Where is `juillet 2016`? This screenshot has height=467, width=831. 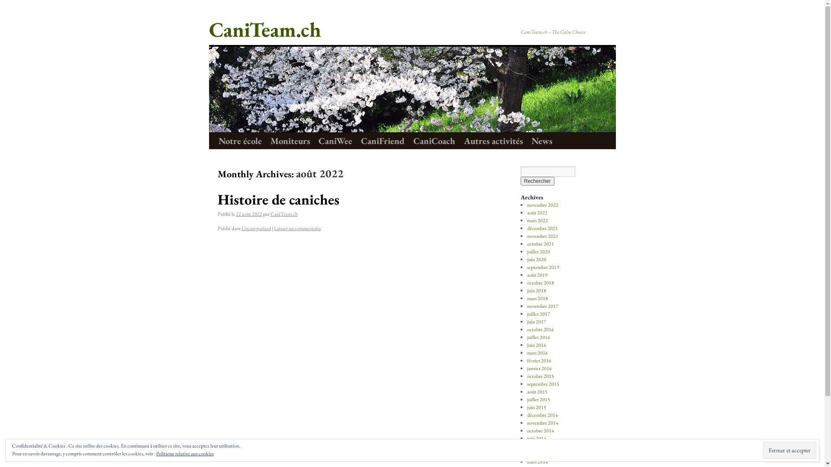 juillet 2016 is located at coordinates (538, 337).